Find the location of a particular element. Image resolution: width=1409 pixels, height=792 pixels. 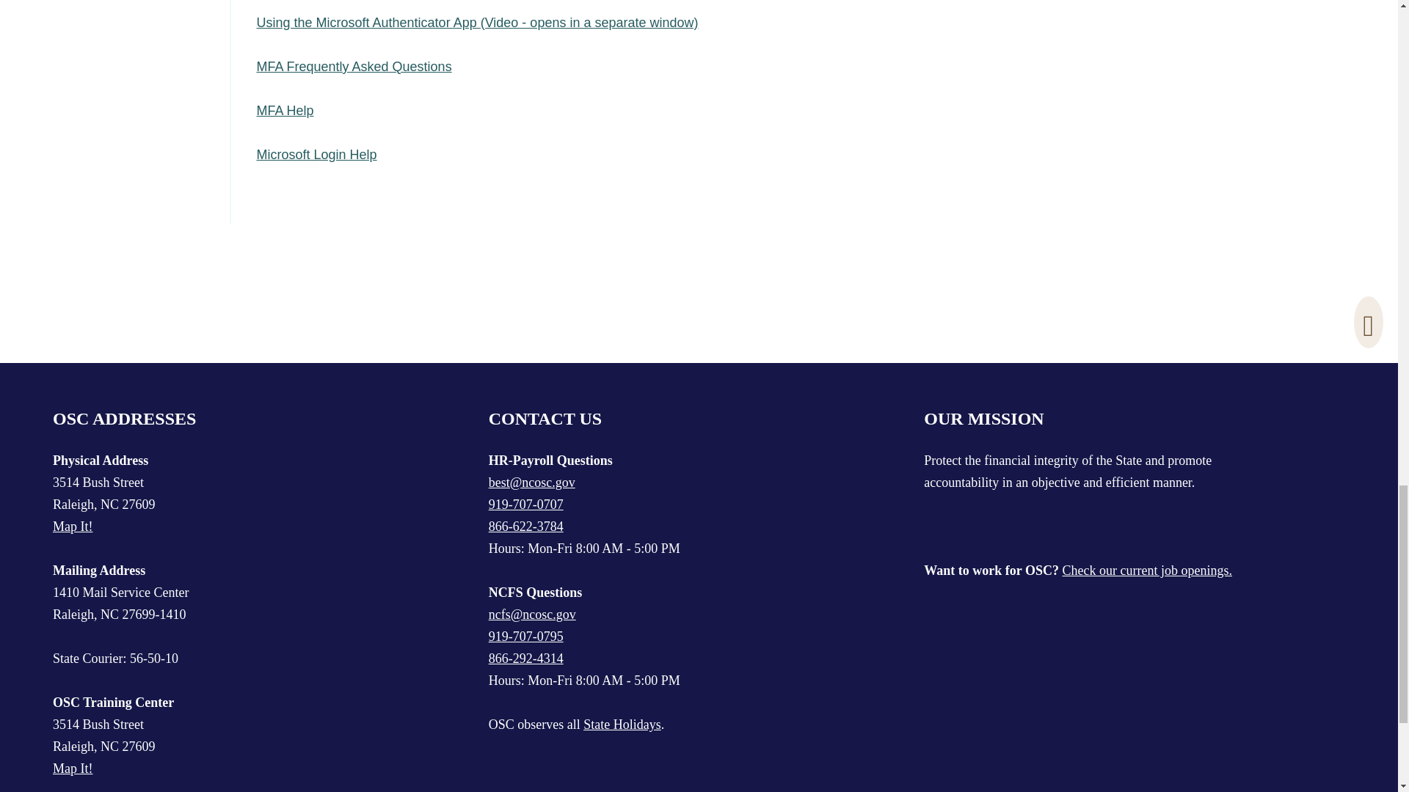

MFA Help is located at coordinates (285, 110).